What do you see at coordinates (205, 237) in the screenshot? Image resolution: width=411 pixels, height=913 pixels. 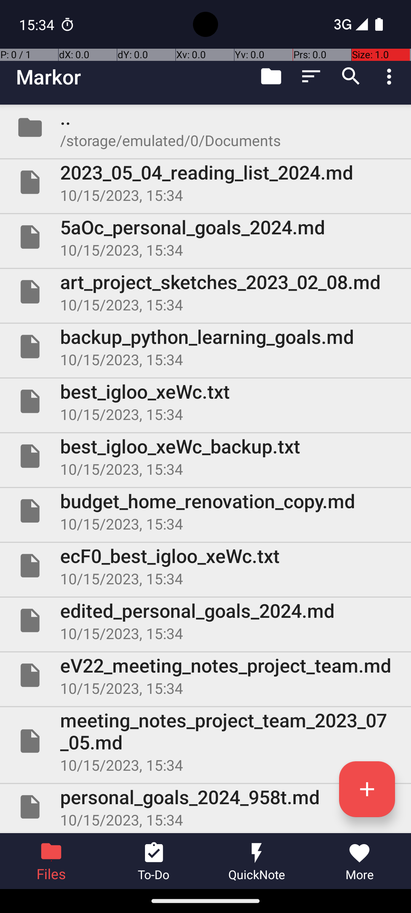 I see `File 5aOc_personal_goals_2024.md ` at bounding box center [205, 237].